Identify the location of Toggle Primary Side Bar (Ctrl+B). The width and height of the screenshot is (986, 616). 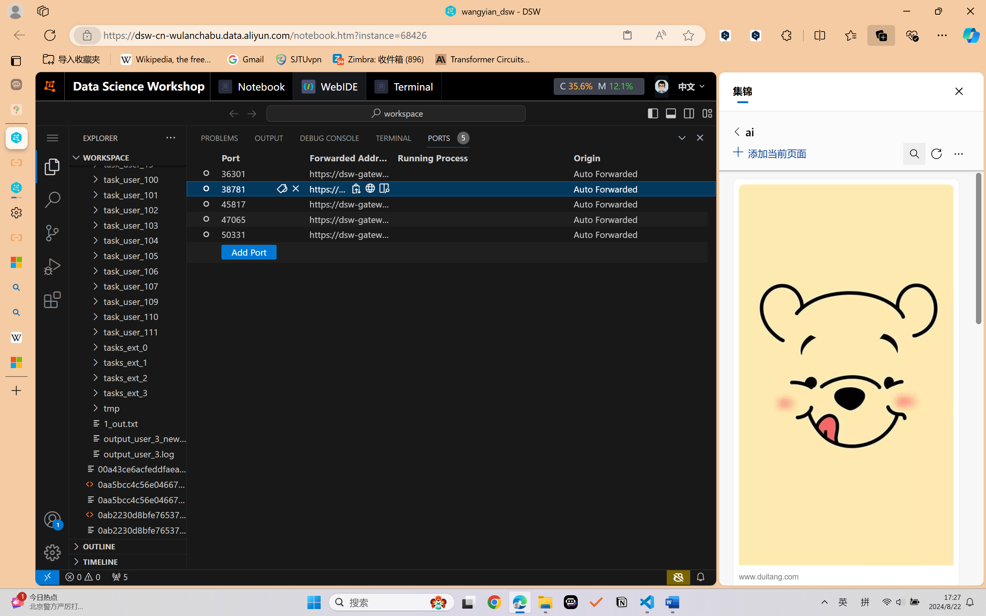
(652, 113).